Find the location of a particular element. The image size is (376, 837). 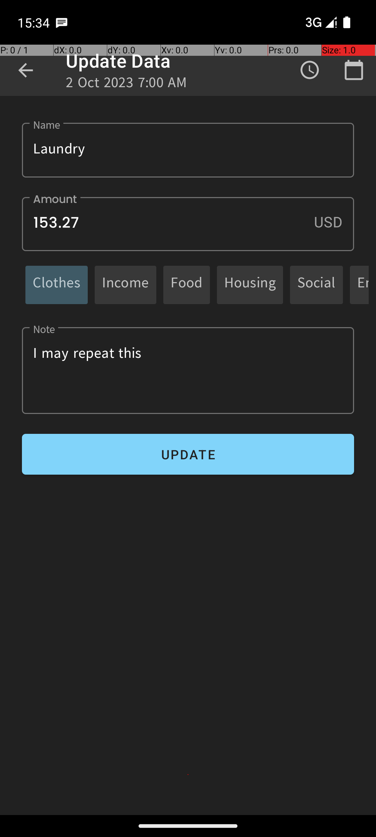

Laundry is located at coordinates (188, 150).